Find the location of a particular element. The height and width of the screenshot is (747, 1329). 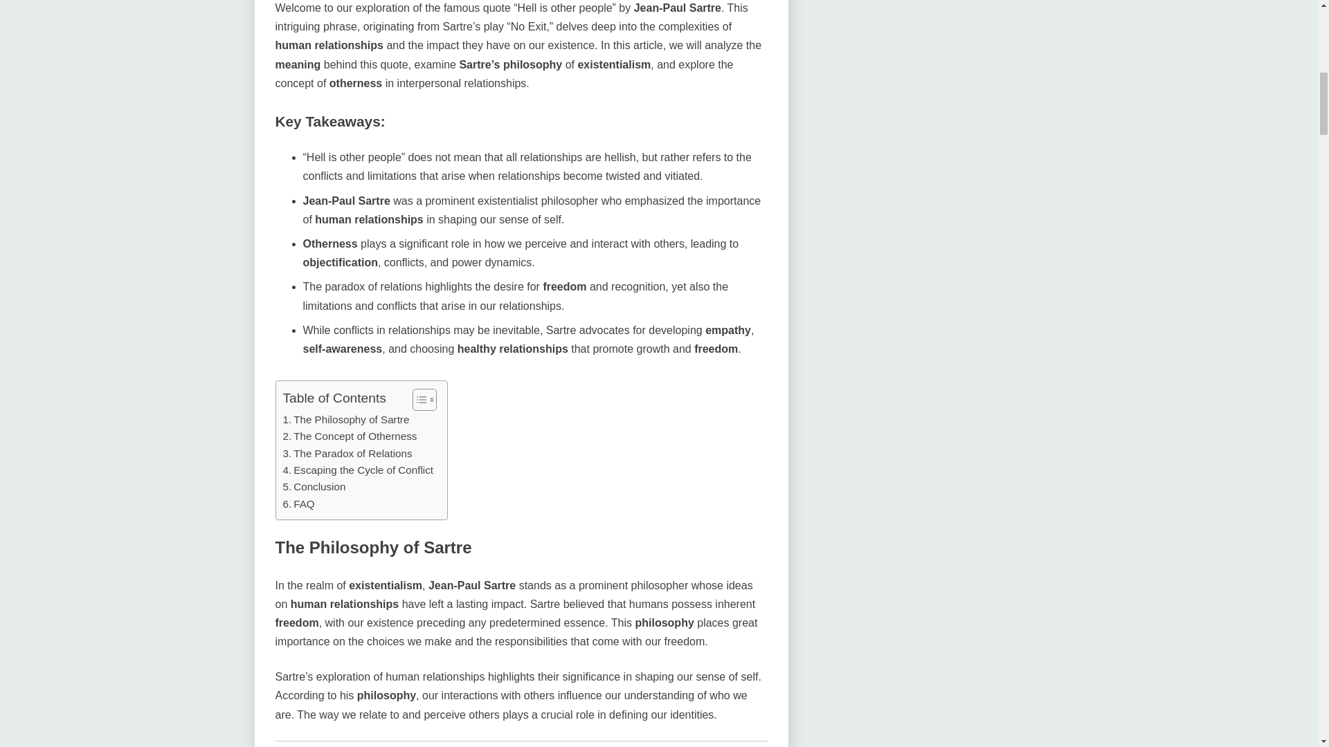

The Philosophy of Sartre is located at coordinates (345, 419).